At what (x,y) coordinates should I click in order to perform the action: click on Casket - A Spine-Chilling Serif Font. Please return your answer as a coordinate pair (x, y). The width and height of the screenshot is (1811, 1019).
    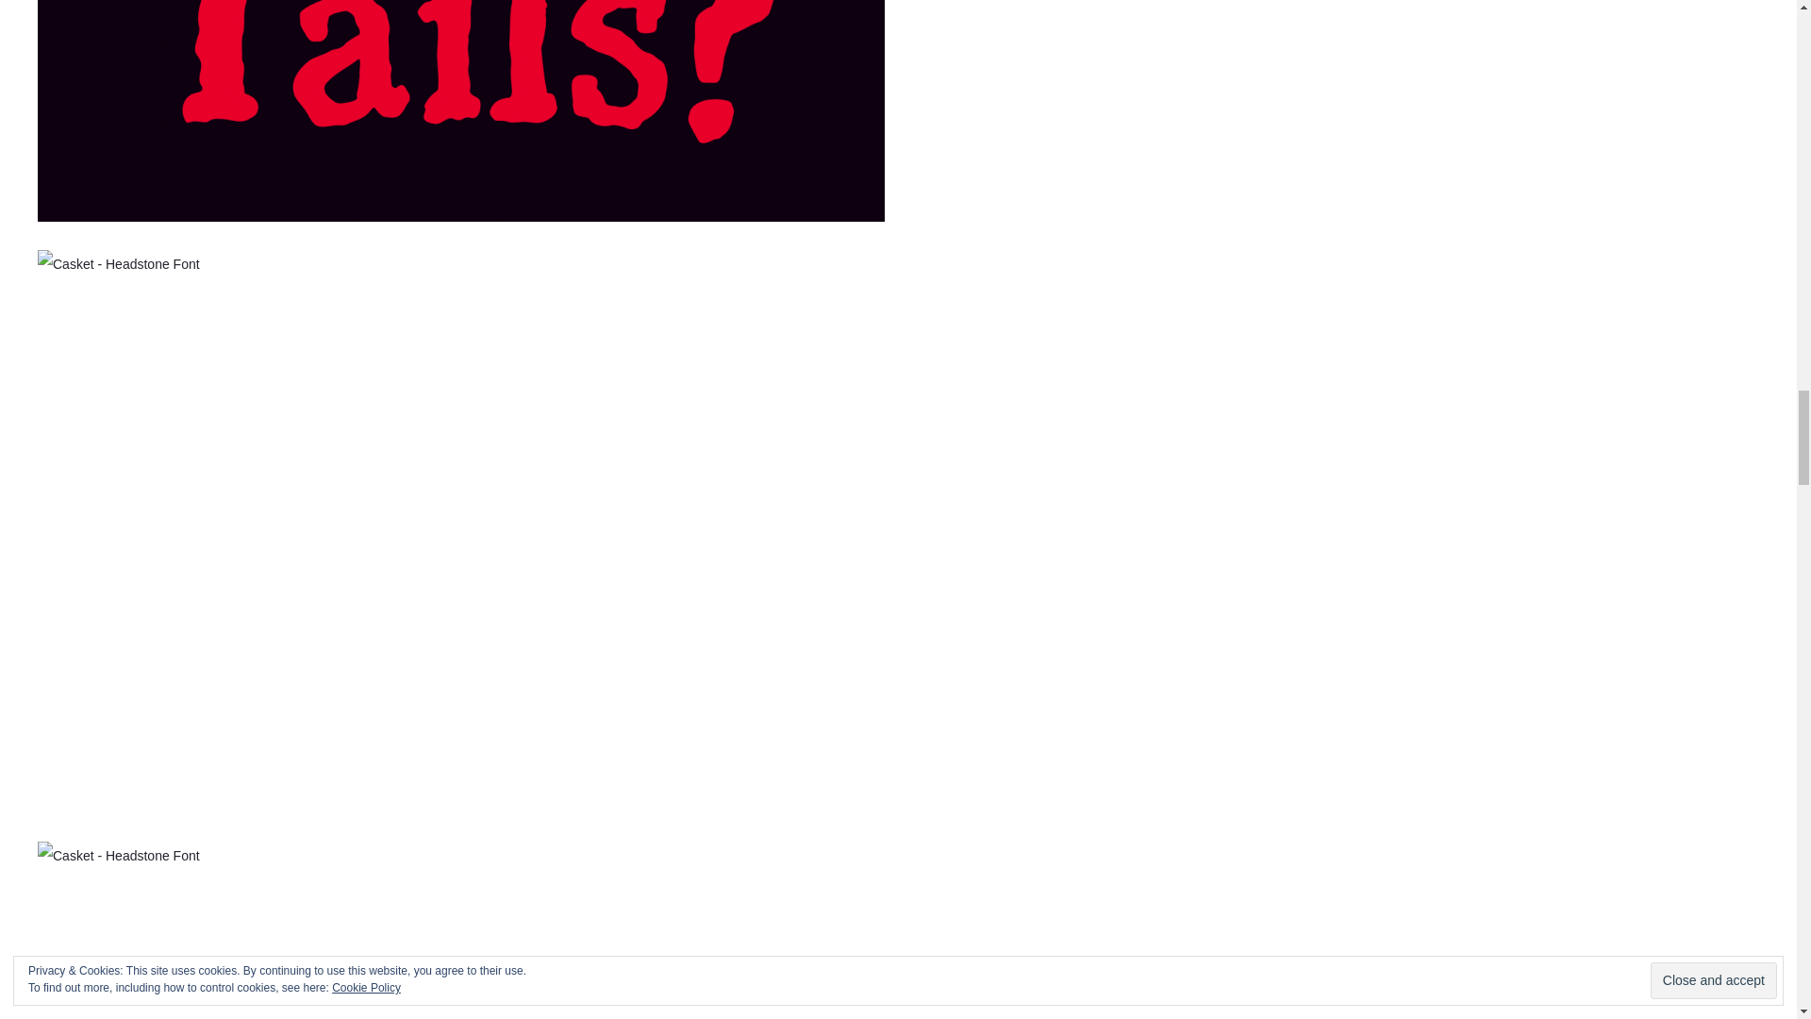
    Looking at the image, I should click on (461, 111).